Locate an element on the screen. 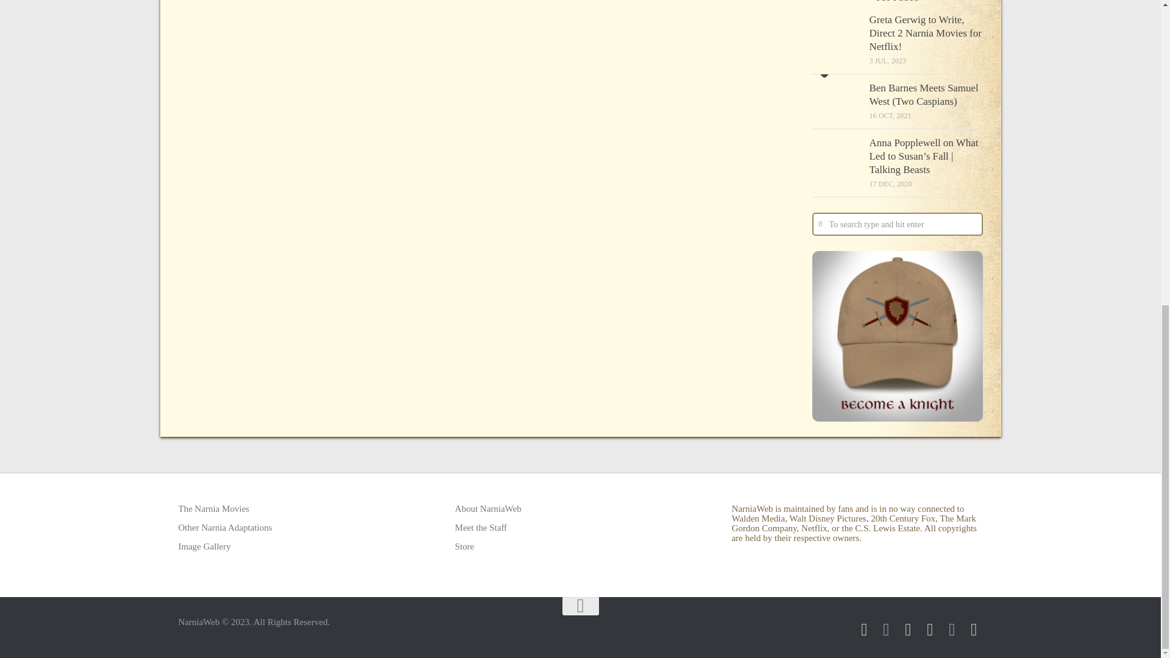 Image resolution: width=1170 pixels, height=658 pixels. NarniaWeb on Twitter is located at coordinates (908, 629).